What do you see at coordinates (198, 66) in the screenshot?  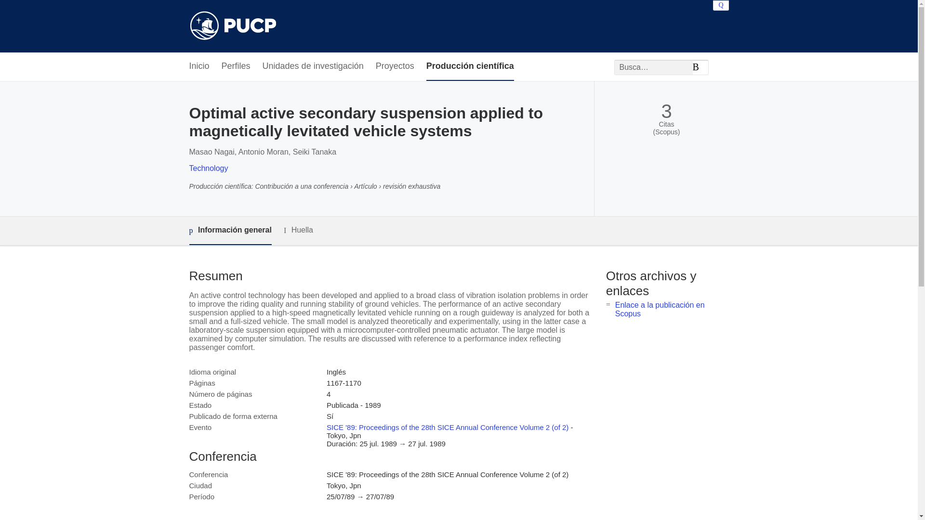 I see `Inicio` at bounding box center [198, 66].